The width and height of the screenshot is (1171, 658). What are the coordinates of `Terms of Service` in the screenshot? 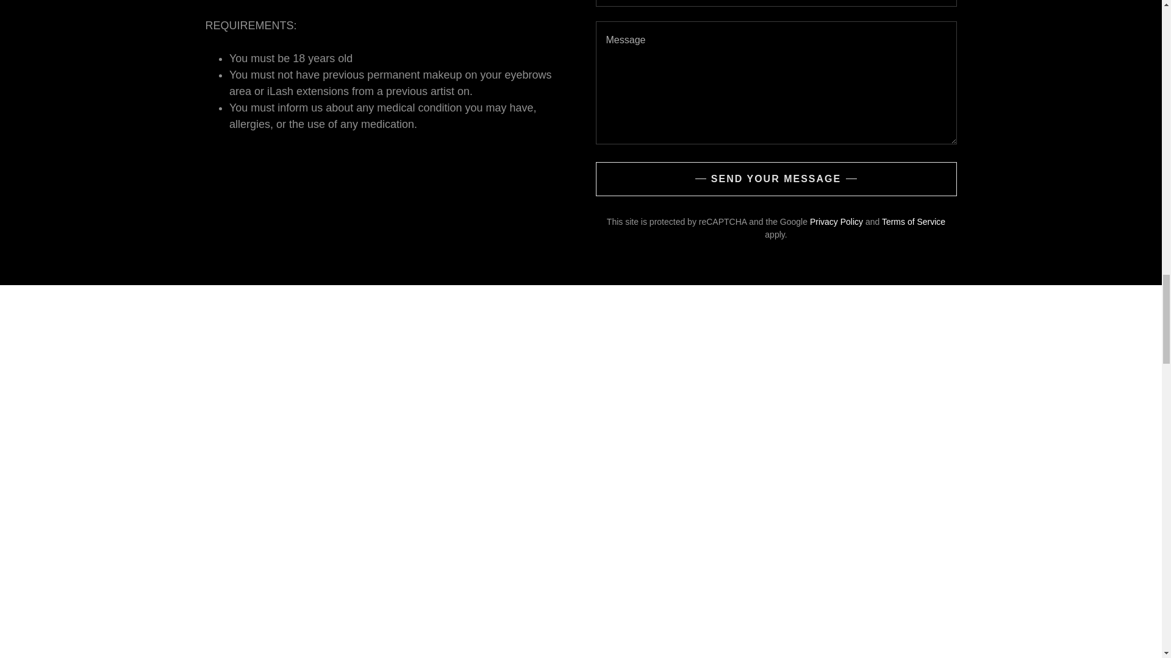 It's located at (913, 222).